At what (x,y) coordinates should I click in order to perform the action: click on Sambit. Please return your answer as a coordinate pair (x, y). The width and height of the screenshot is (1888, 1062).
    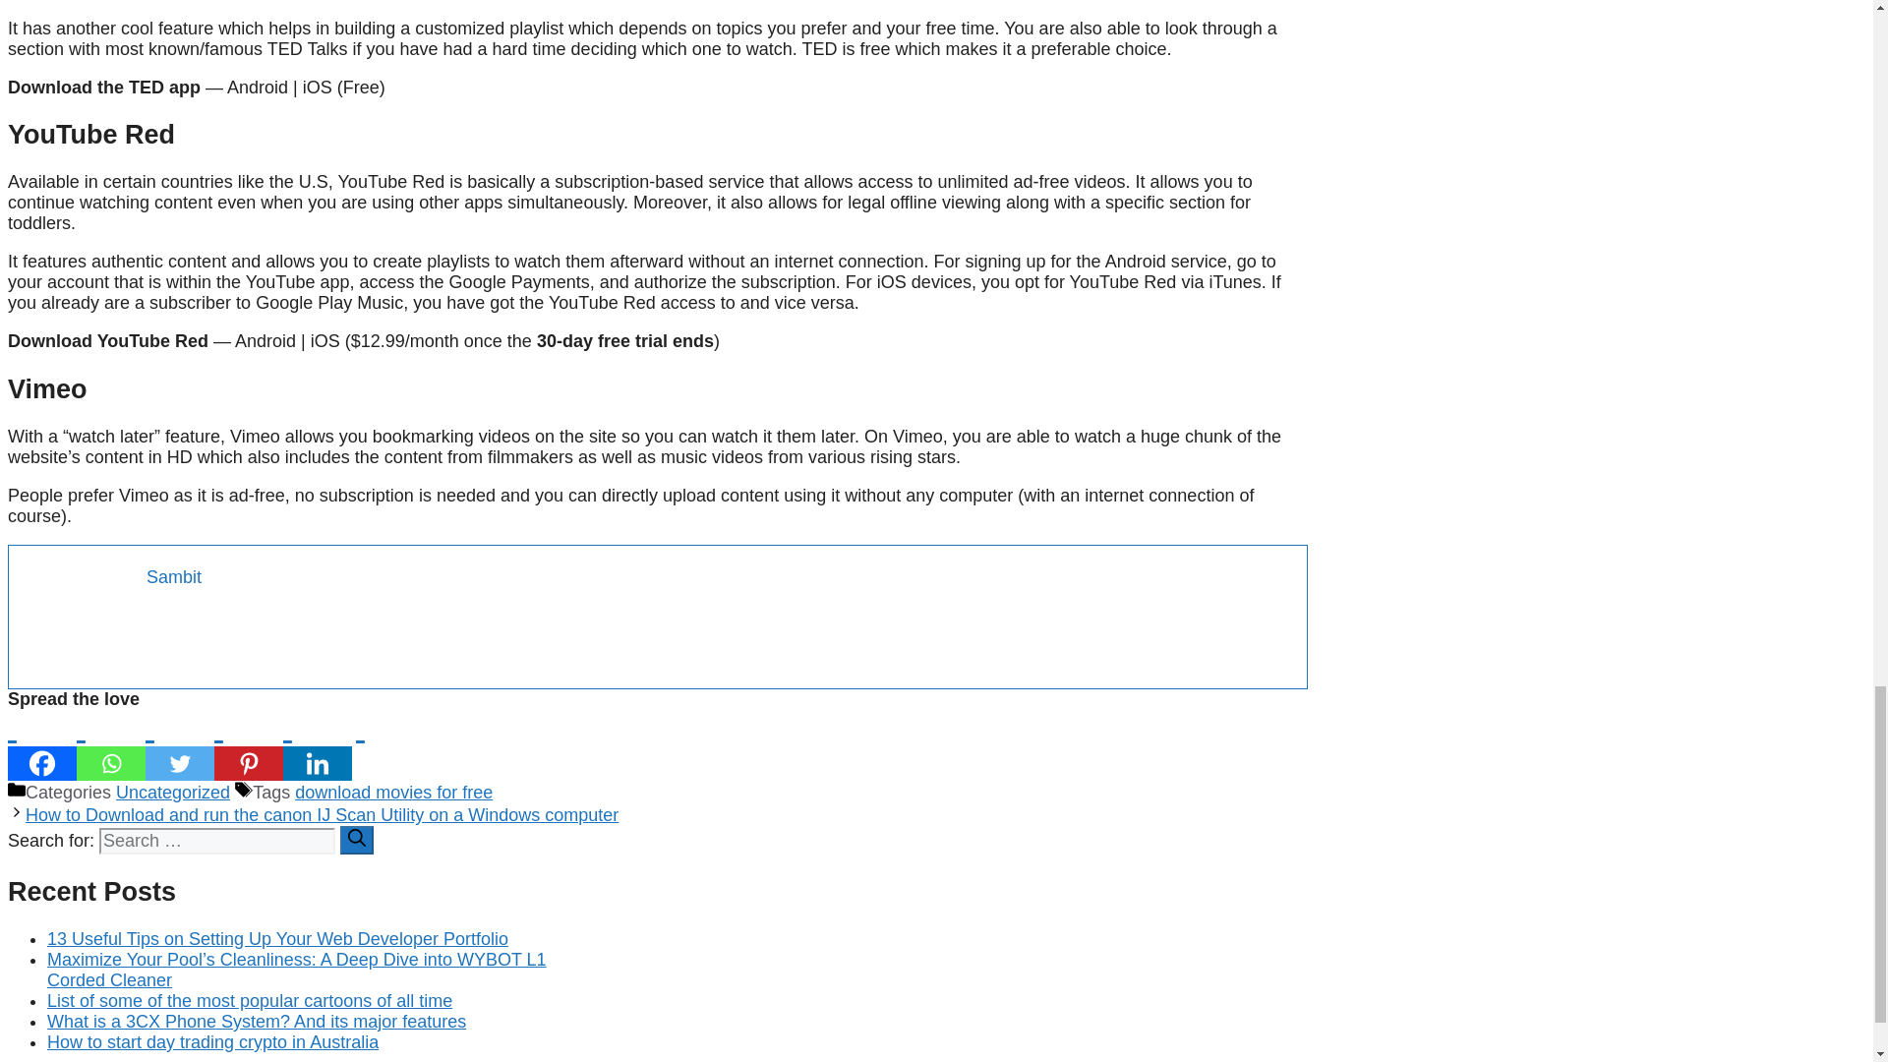
    Looking at the image, I should click on (174, 576).